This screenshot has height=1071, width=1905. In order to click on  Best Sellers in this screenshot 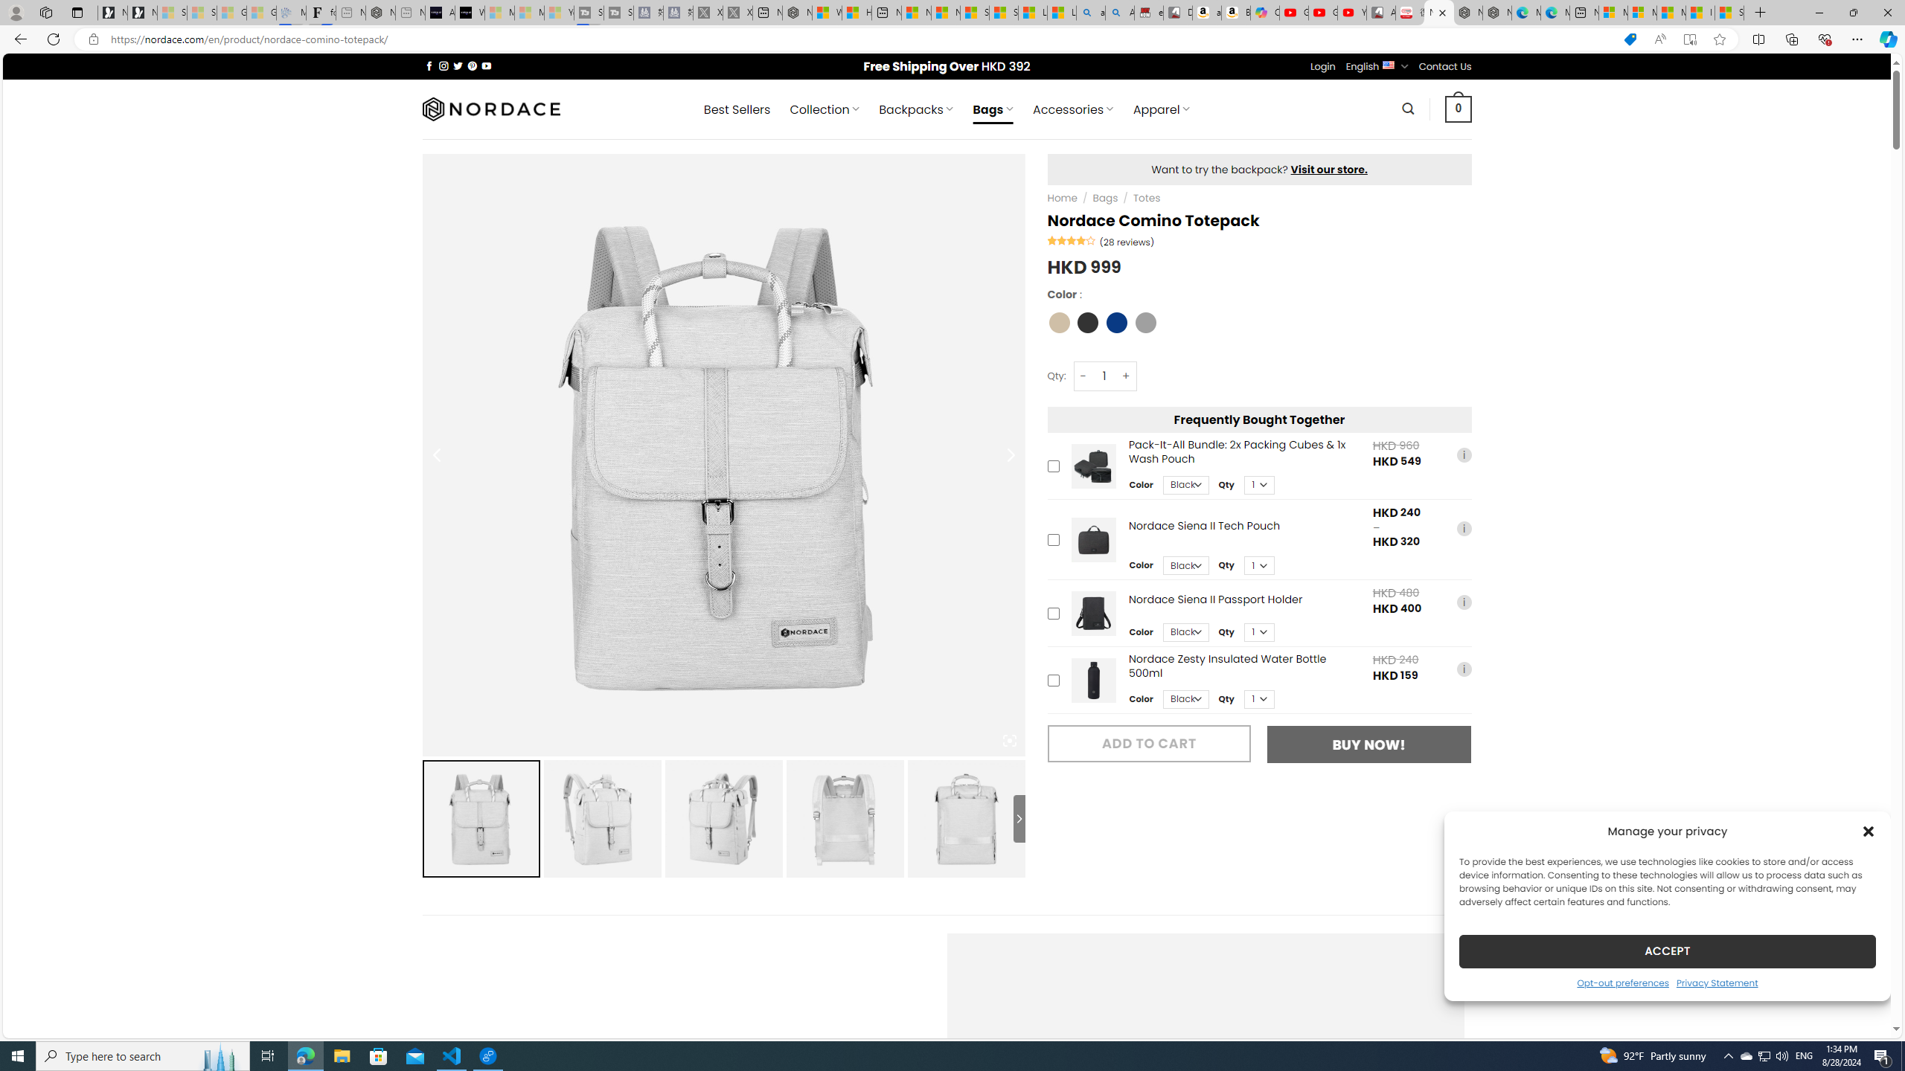, I will do `click(737, 109)`.